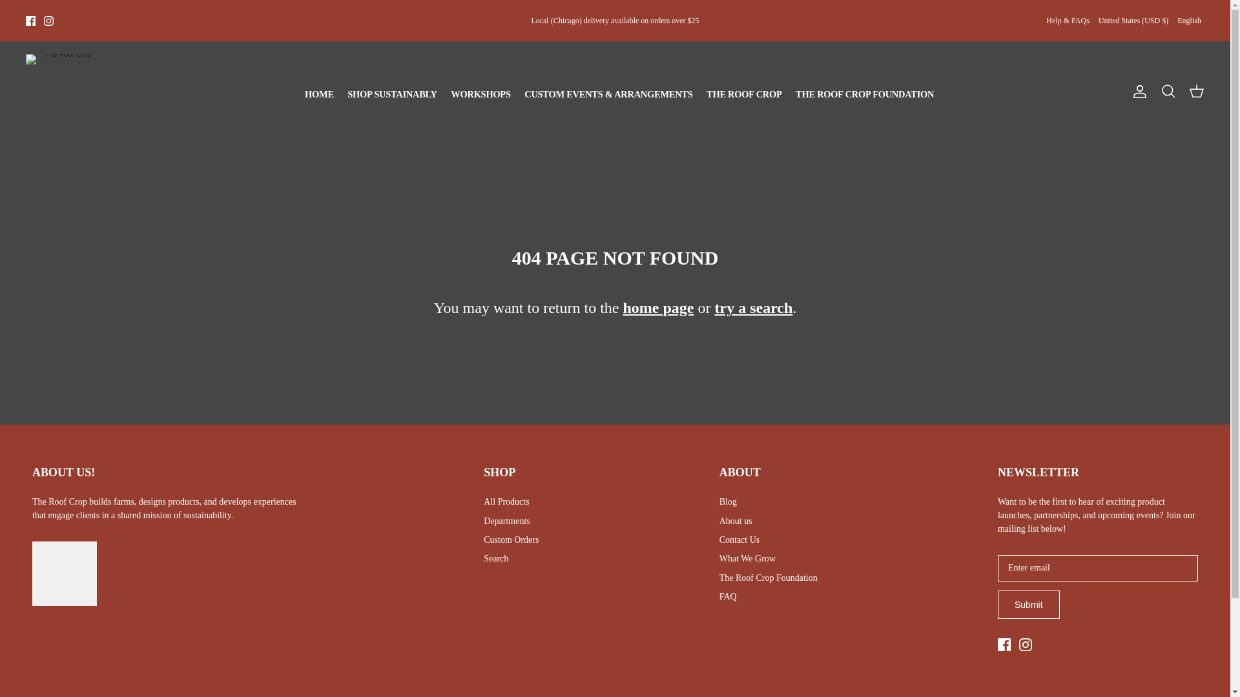  What do you see at coordinates (474, 90) in the screenshot?
I see `WORKSHOPS` at bounding box center [474, 90].